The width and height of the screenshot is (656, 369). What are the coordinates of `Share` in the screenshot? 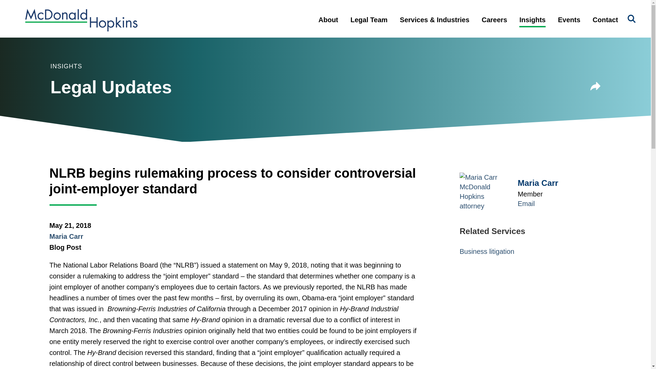 It's located at (596, 86).